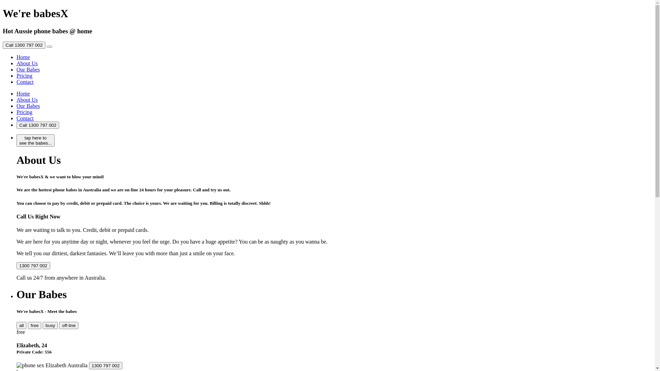  What do you see at coordinates (24, 112) in the screenshot?
I see `Pricing` at bounding box center [24, 112].